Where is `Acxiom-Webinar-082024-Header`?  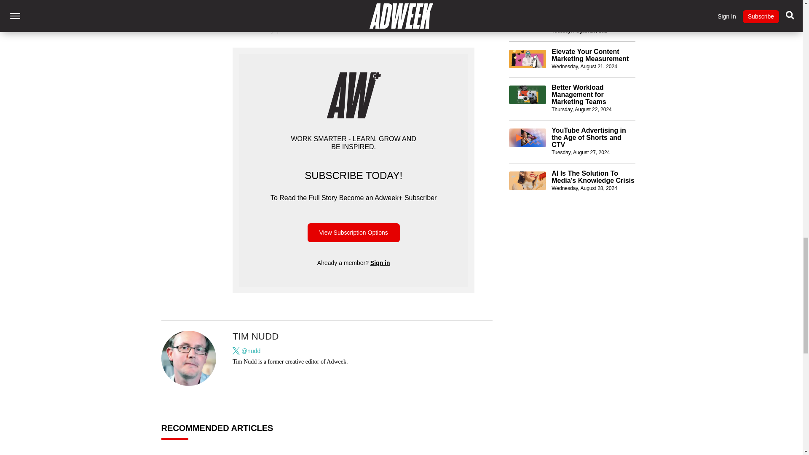 Acxiom-Webinar-082024-Header is located at coordinates (528, 4).